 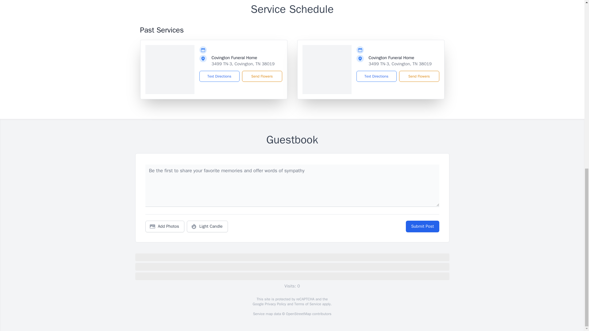 What do you see at coordinates (220, 76) in the screenshot?
I see `Text Directions` at bounding box center [220, 76].